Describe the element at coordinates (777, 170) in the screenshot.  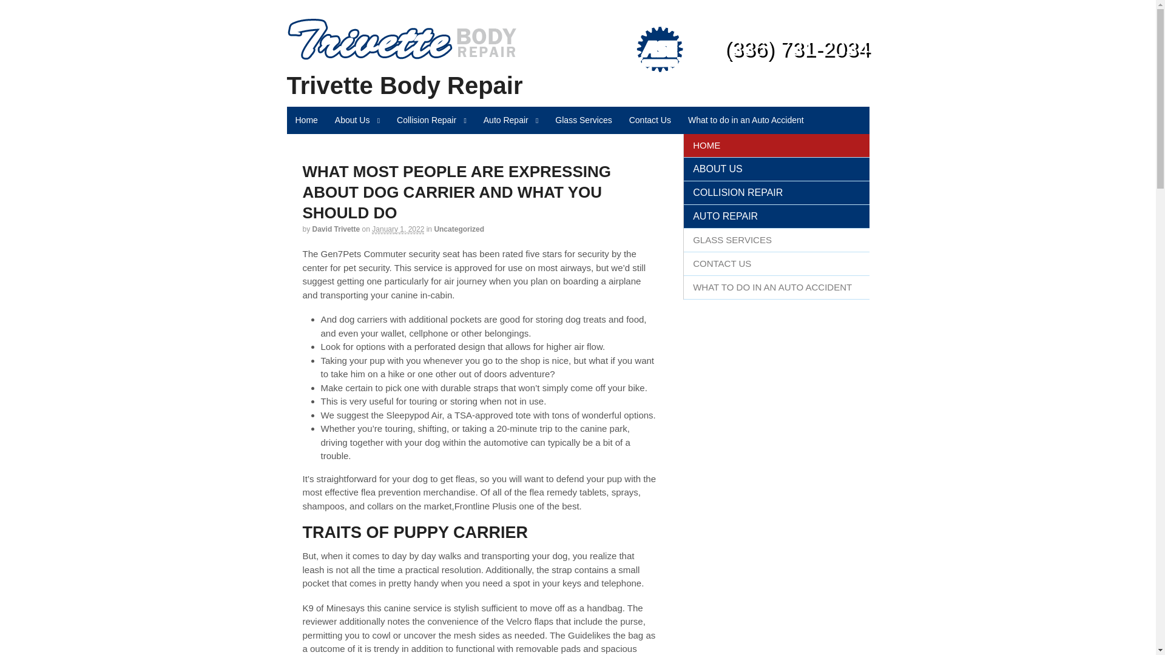
I see `ABOUT US` at that location.